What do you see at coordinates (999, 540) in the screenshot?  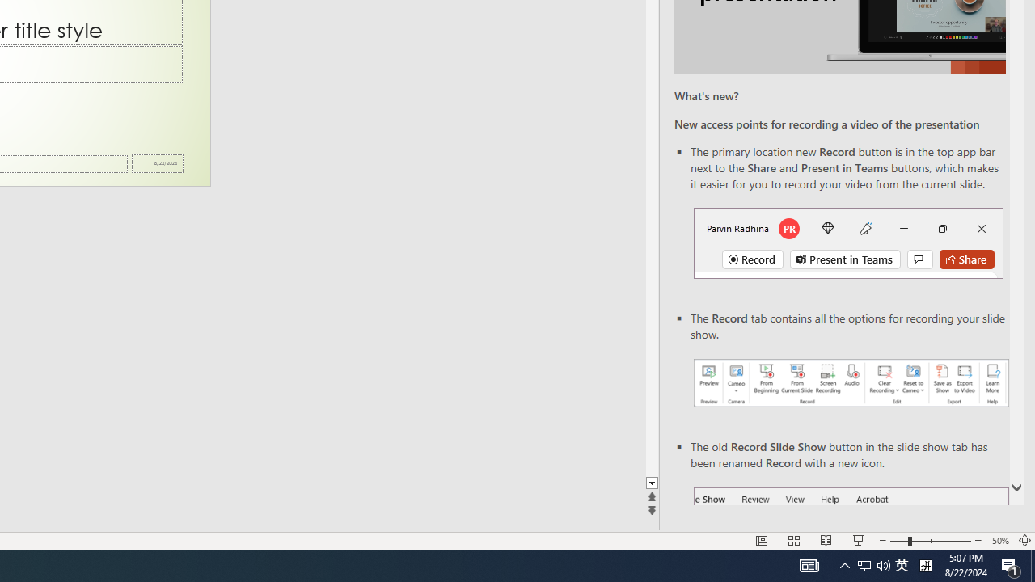 I see `Zoom 50%` at bounding box center [999, 540].